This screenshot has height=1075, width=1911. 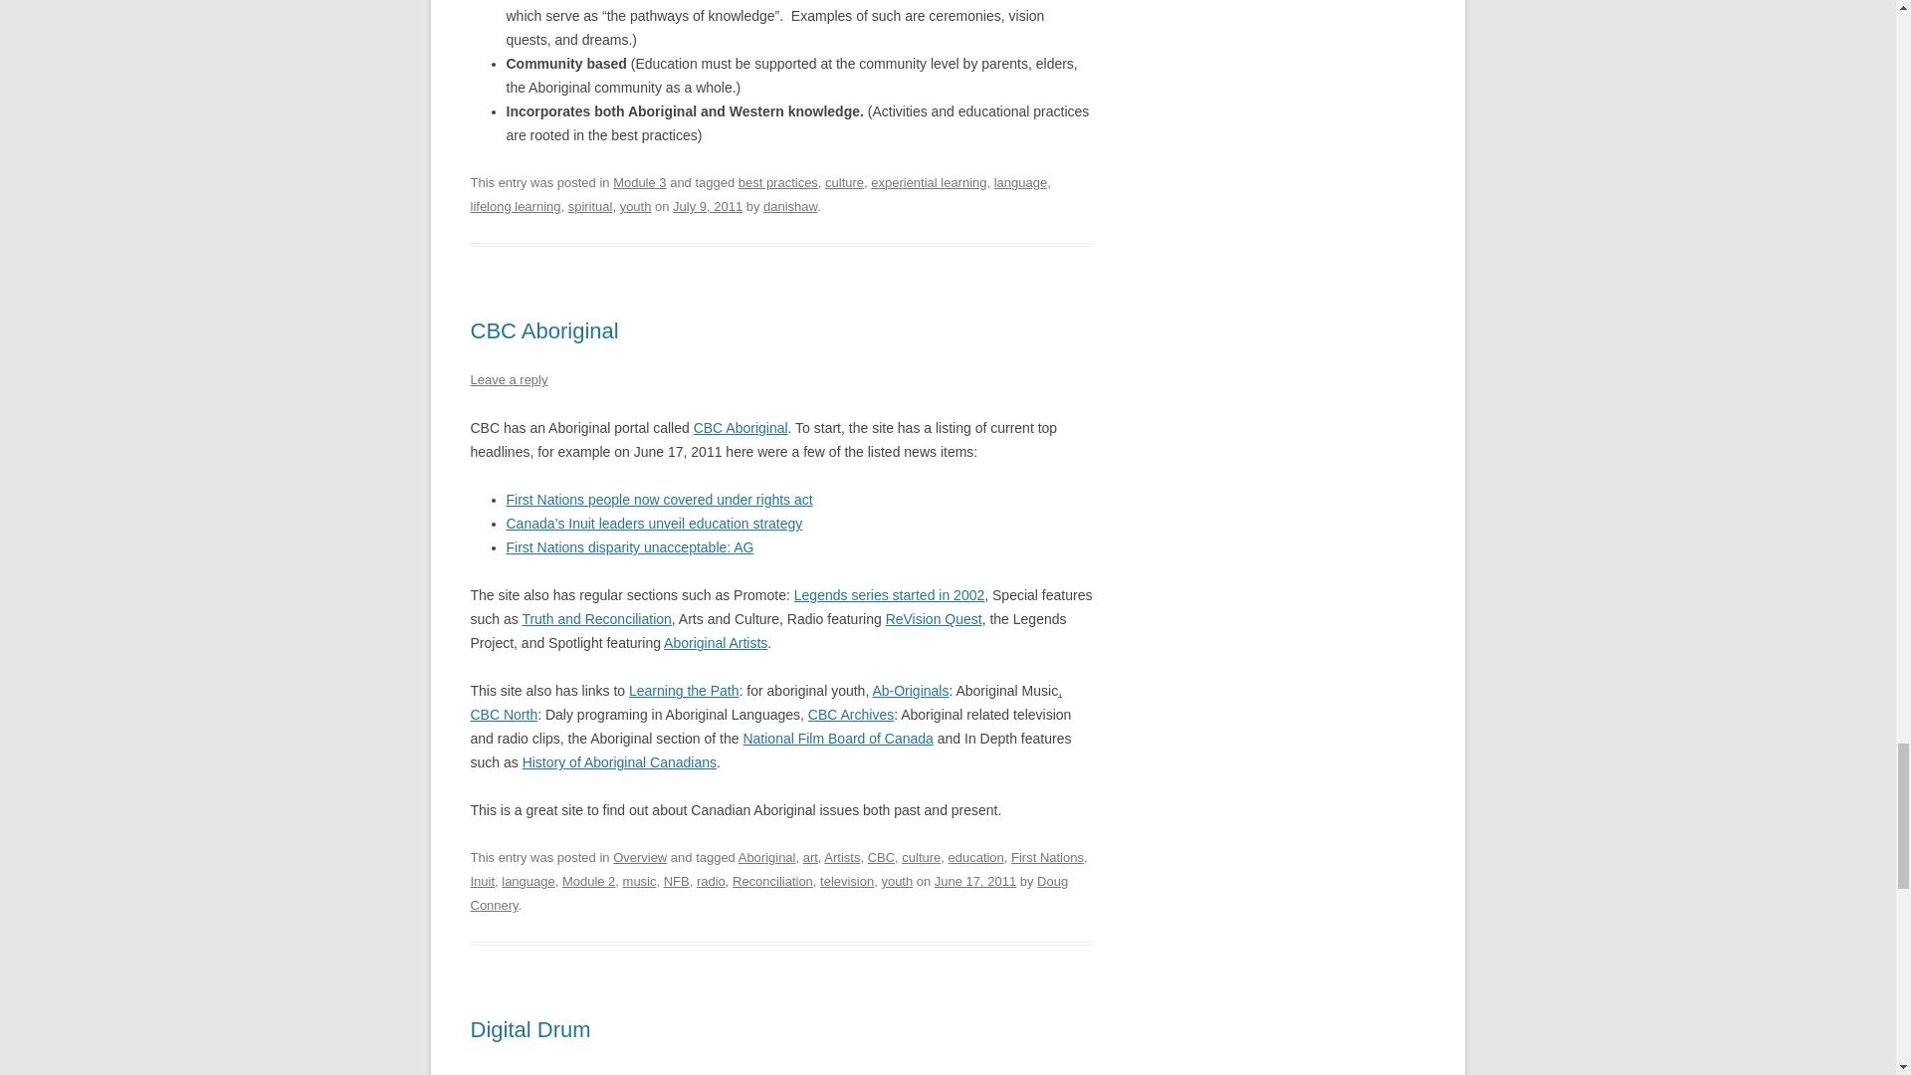 I want to click on 3:31 am, so click(x=707, y=205).